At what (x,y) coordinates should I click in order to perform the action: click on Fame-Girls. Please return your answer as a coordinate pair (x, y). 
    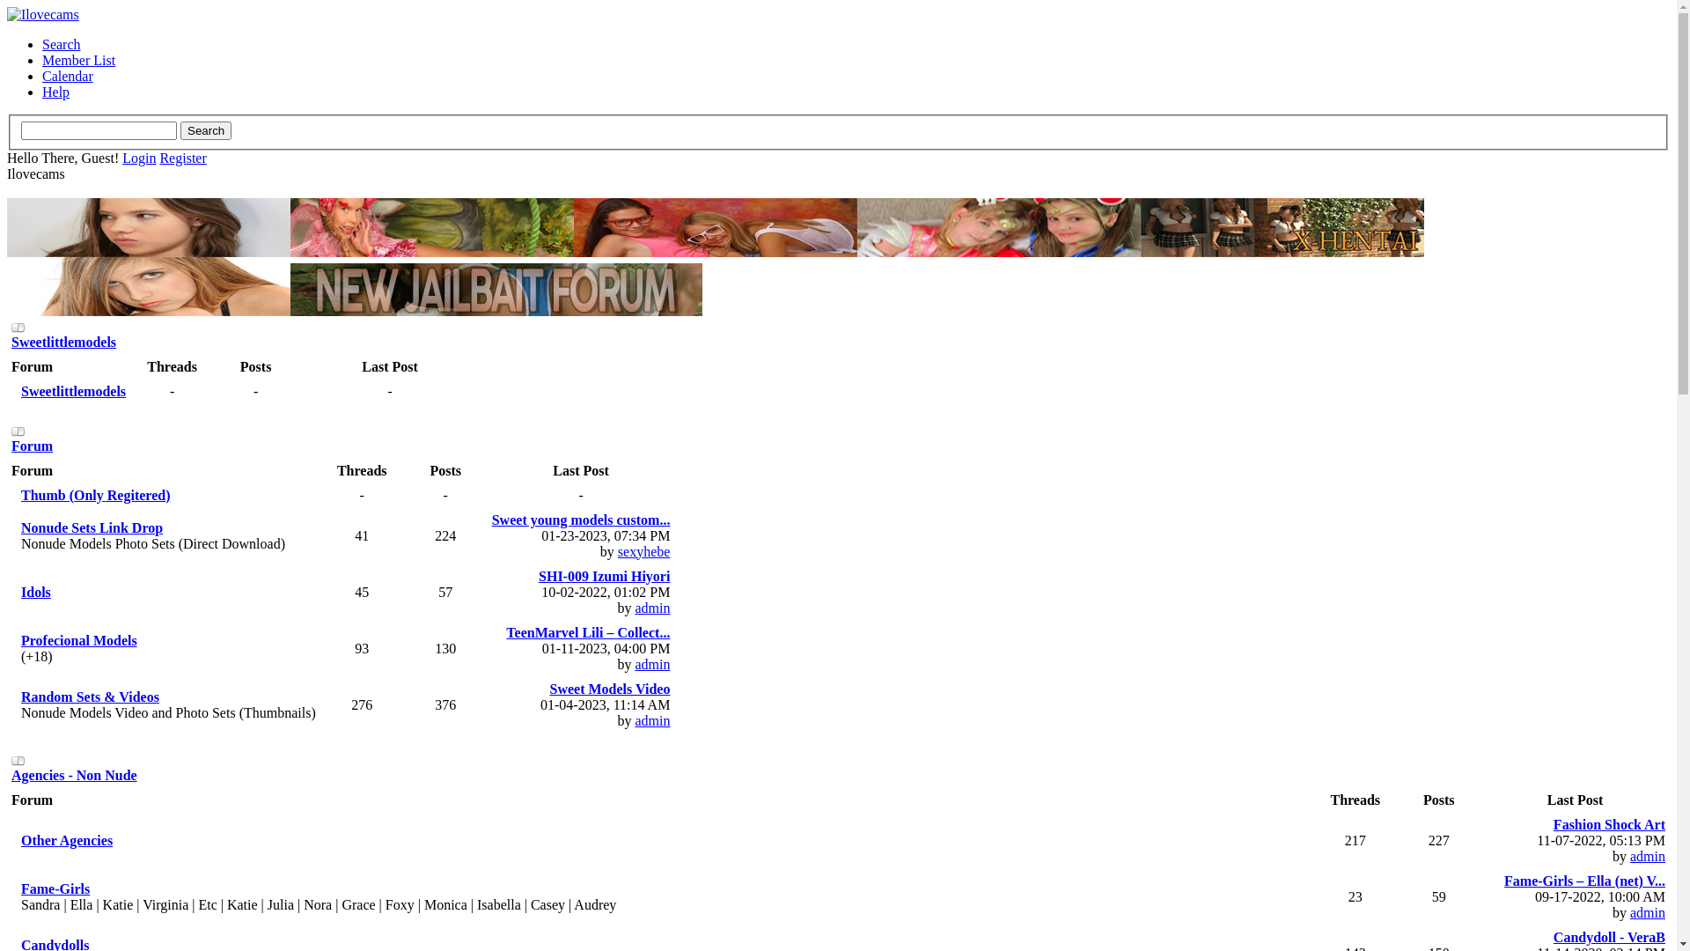
    Looking at the image, I should click on (55, 888).